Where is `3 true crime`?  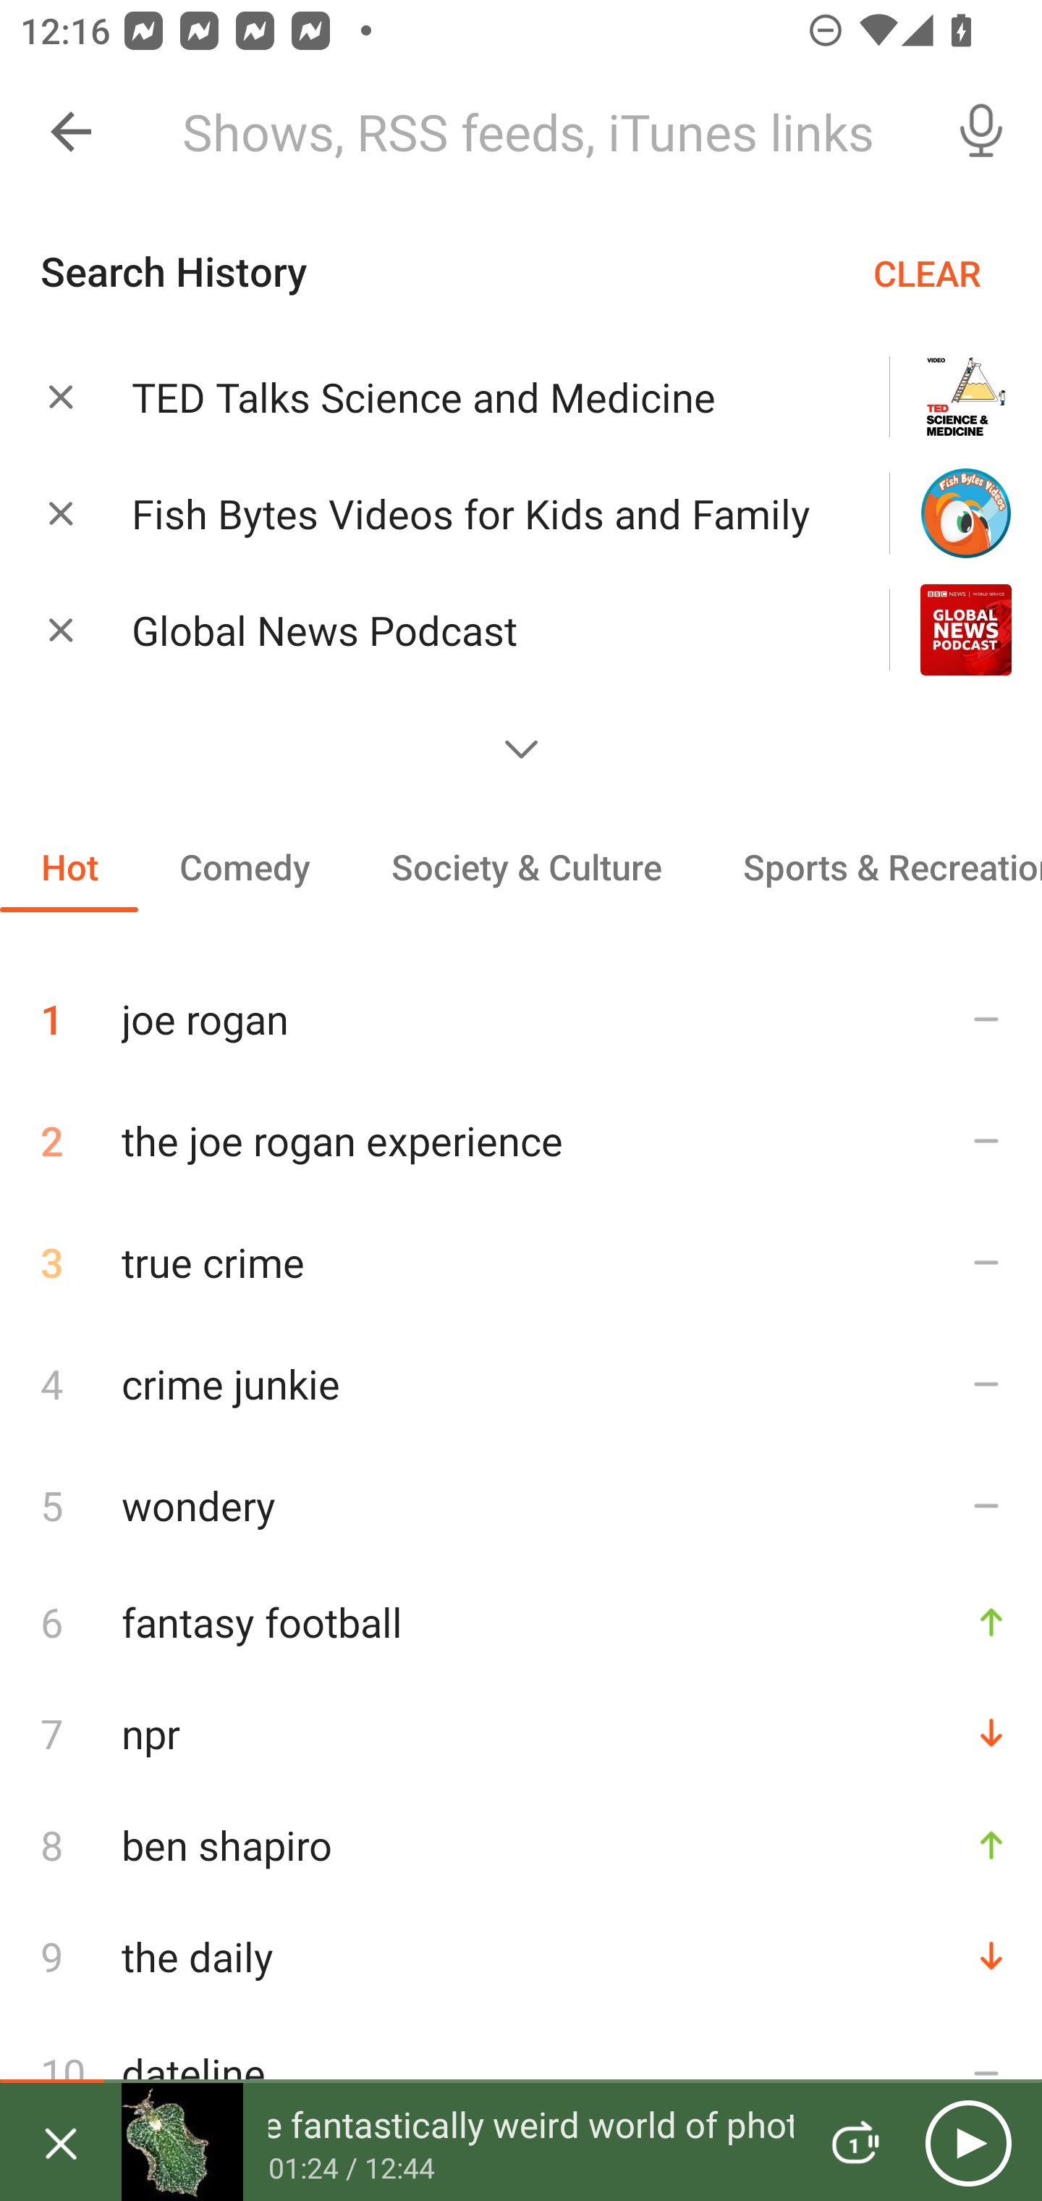 3 true crime is located at coordinates (521, 1262).